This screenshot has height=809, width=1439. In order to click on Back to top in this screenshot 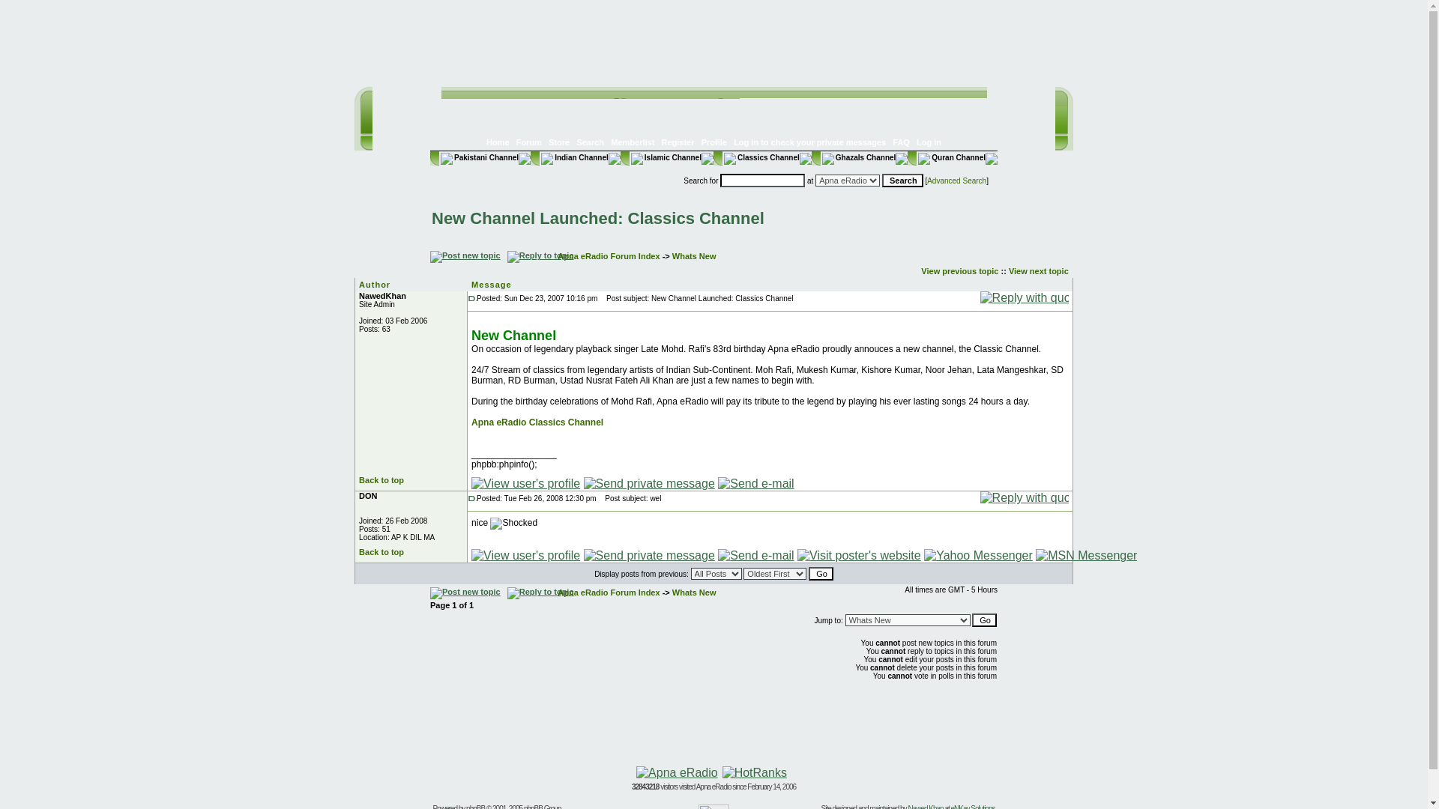, I will do `click(381, 479)`.